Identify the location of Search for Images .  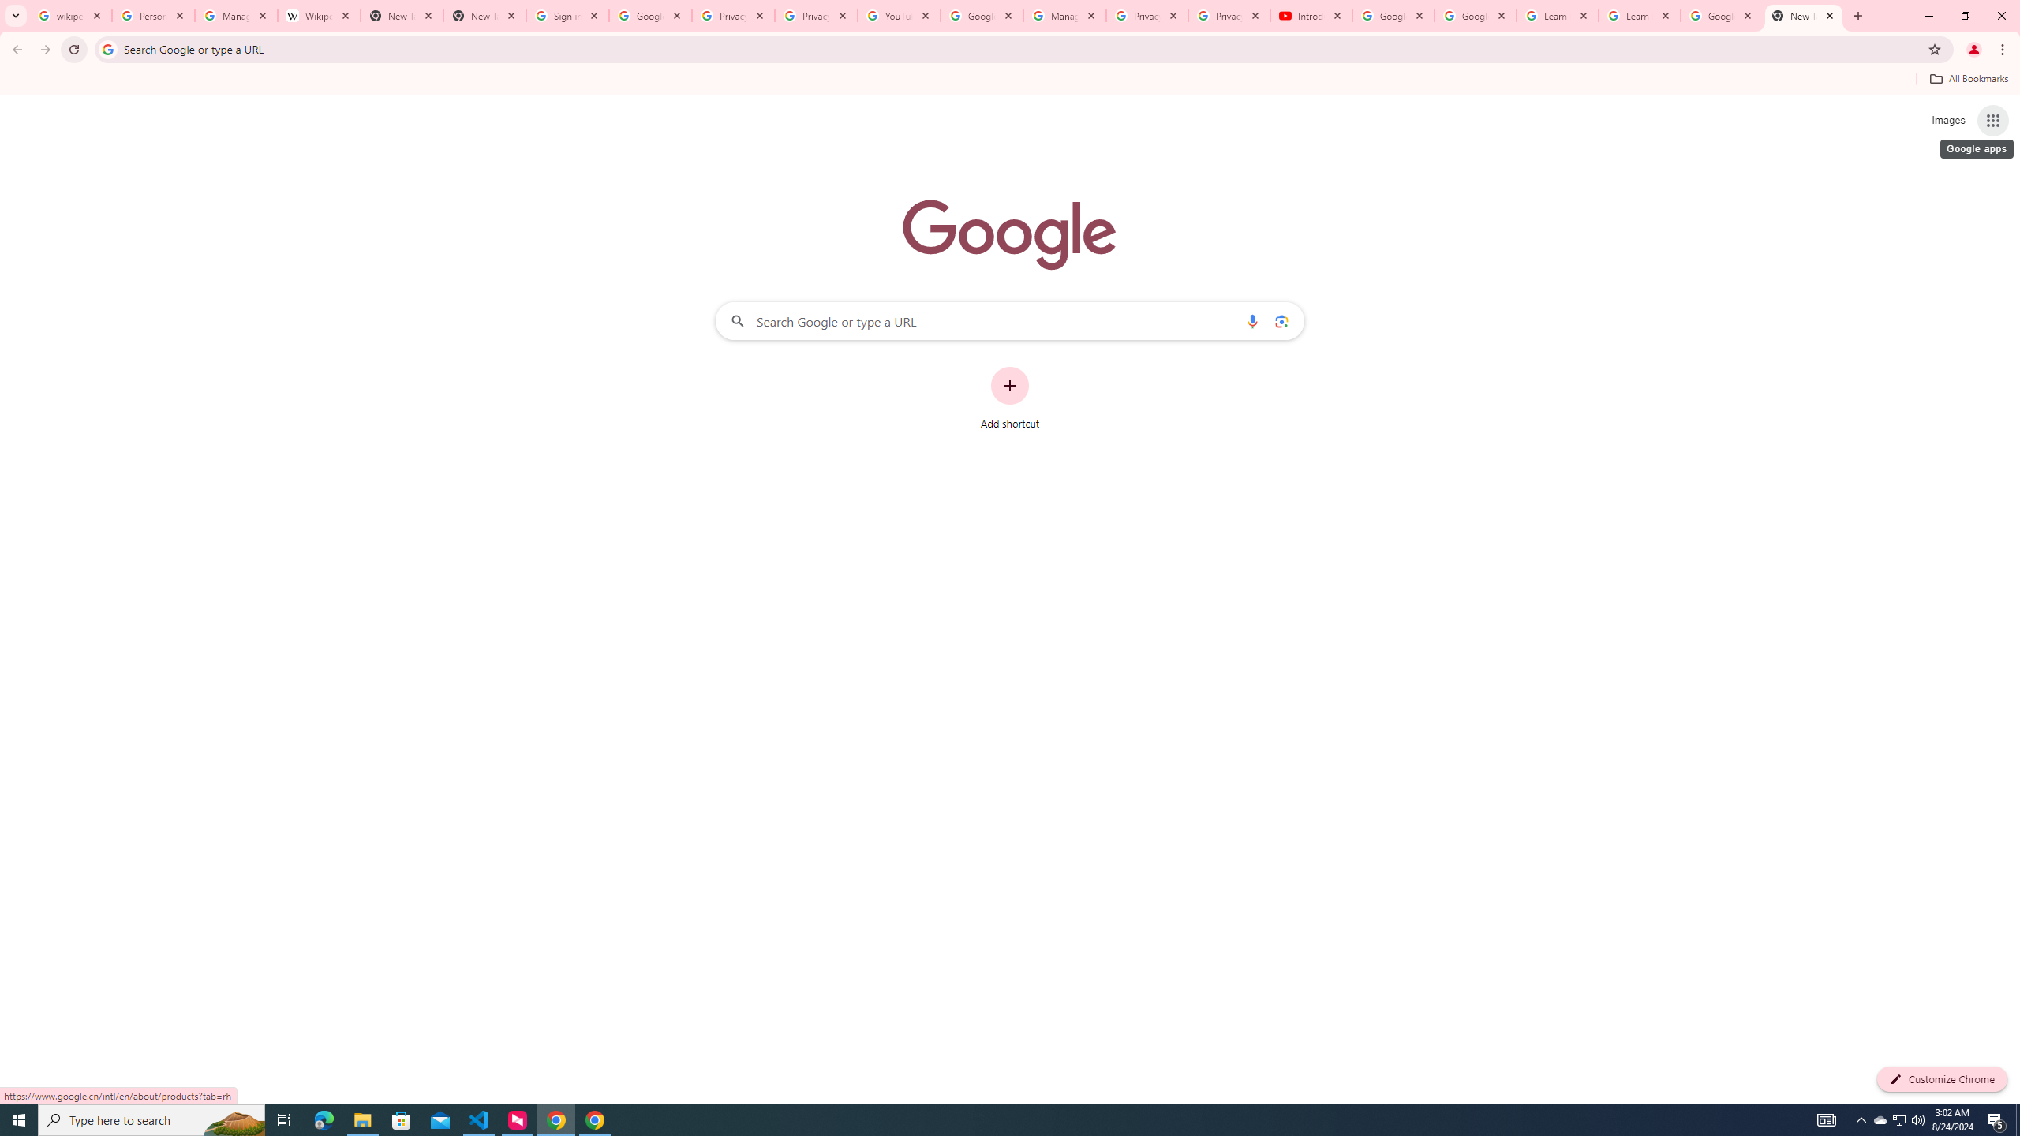
(1947, 121).